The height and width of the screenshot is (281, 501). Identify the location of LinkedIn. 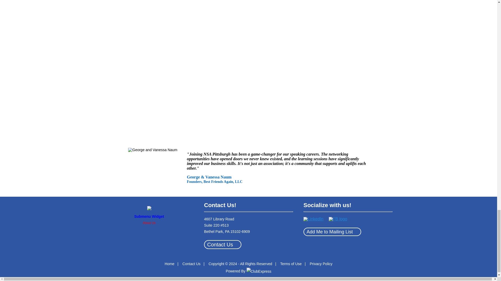
(314, 219).